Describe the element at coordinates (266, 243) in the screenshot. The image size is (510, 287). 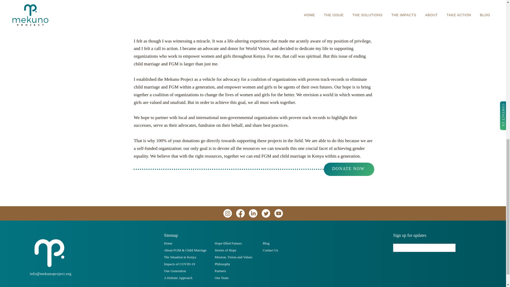
I see `Blog` at that location.